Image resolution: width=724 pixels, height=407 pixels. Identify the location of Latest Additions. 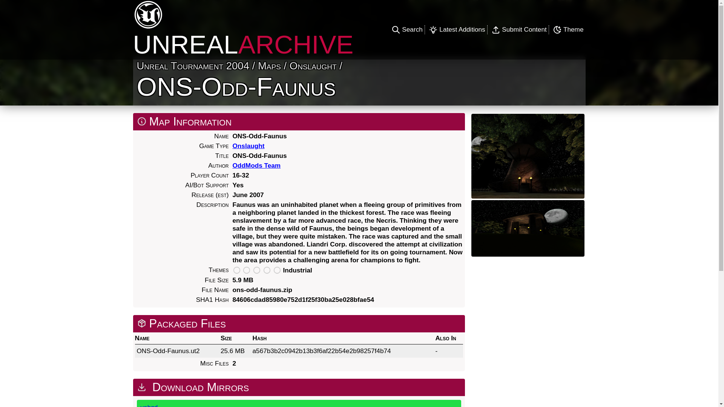
(457, 29).